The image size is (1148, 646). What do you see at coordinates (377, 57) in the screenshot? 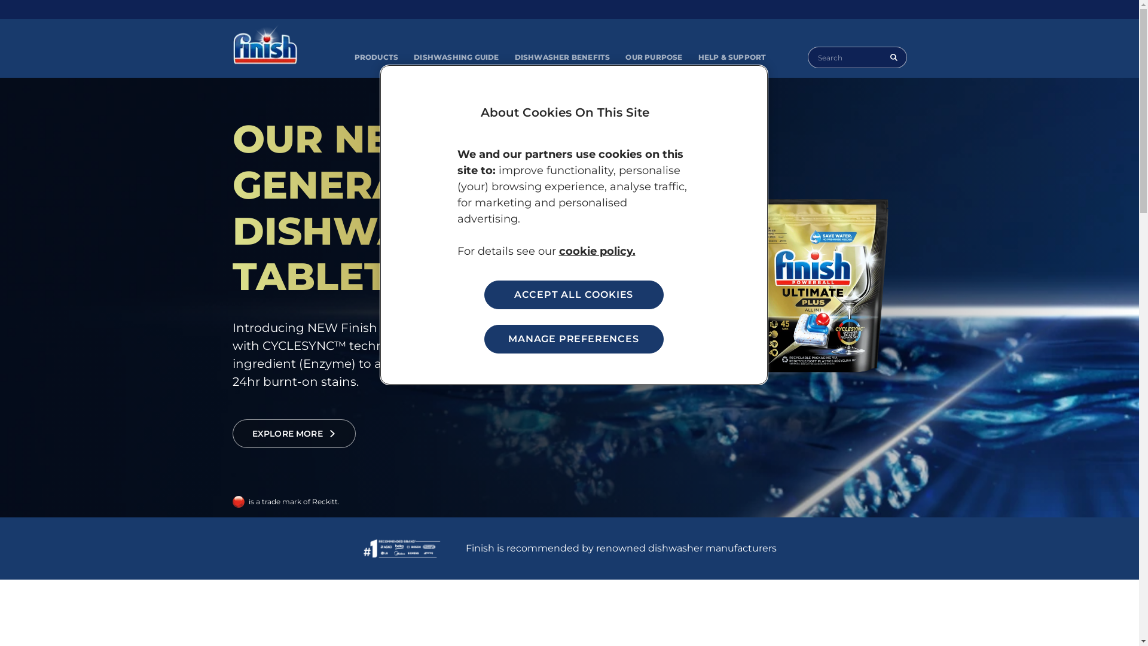
I see `PRODUCTS` at bounding box center [377, 57].